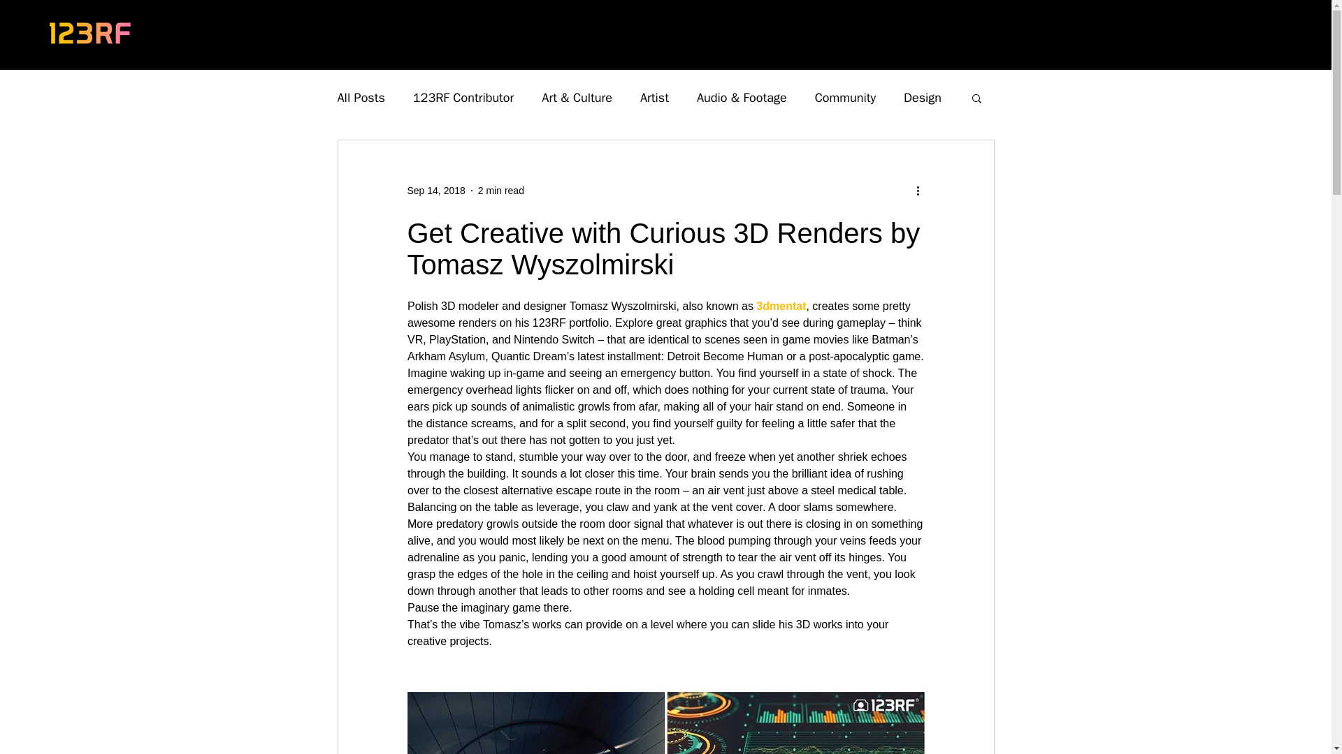  Describe the element at coordinates (923, 98) in the screenshot. I see `Design` at that location.